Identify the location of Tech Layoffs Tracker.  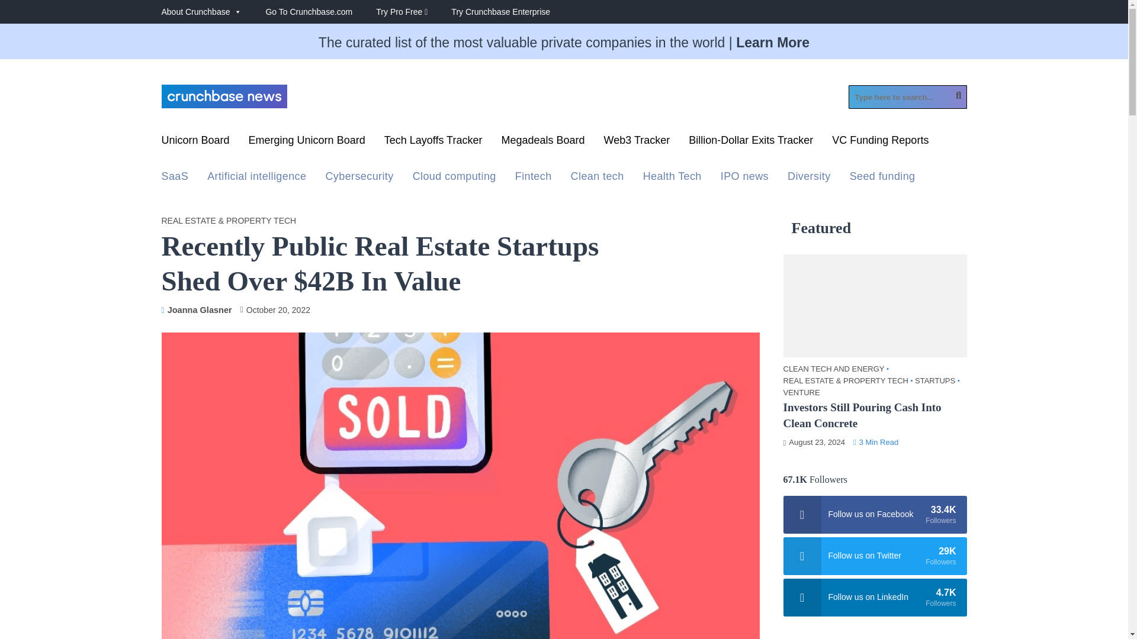
(433, 143).